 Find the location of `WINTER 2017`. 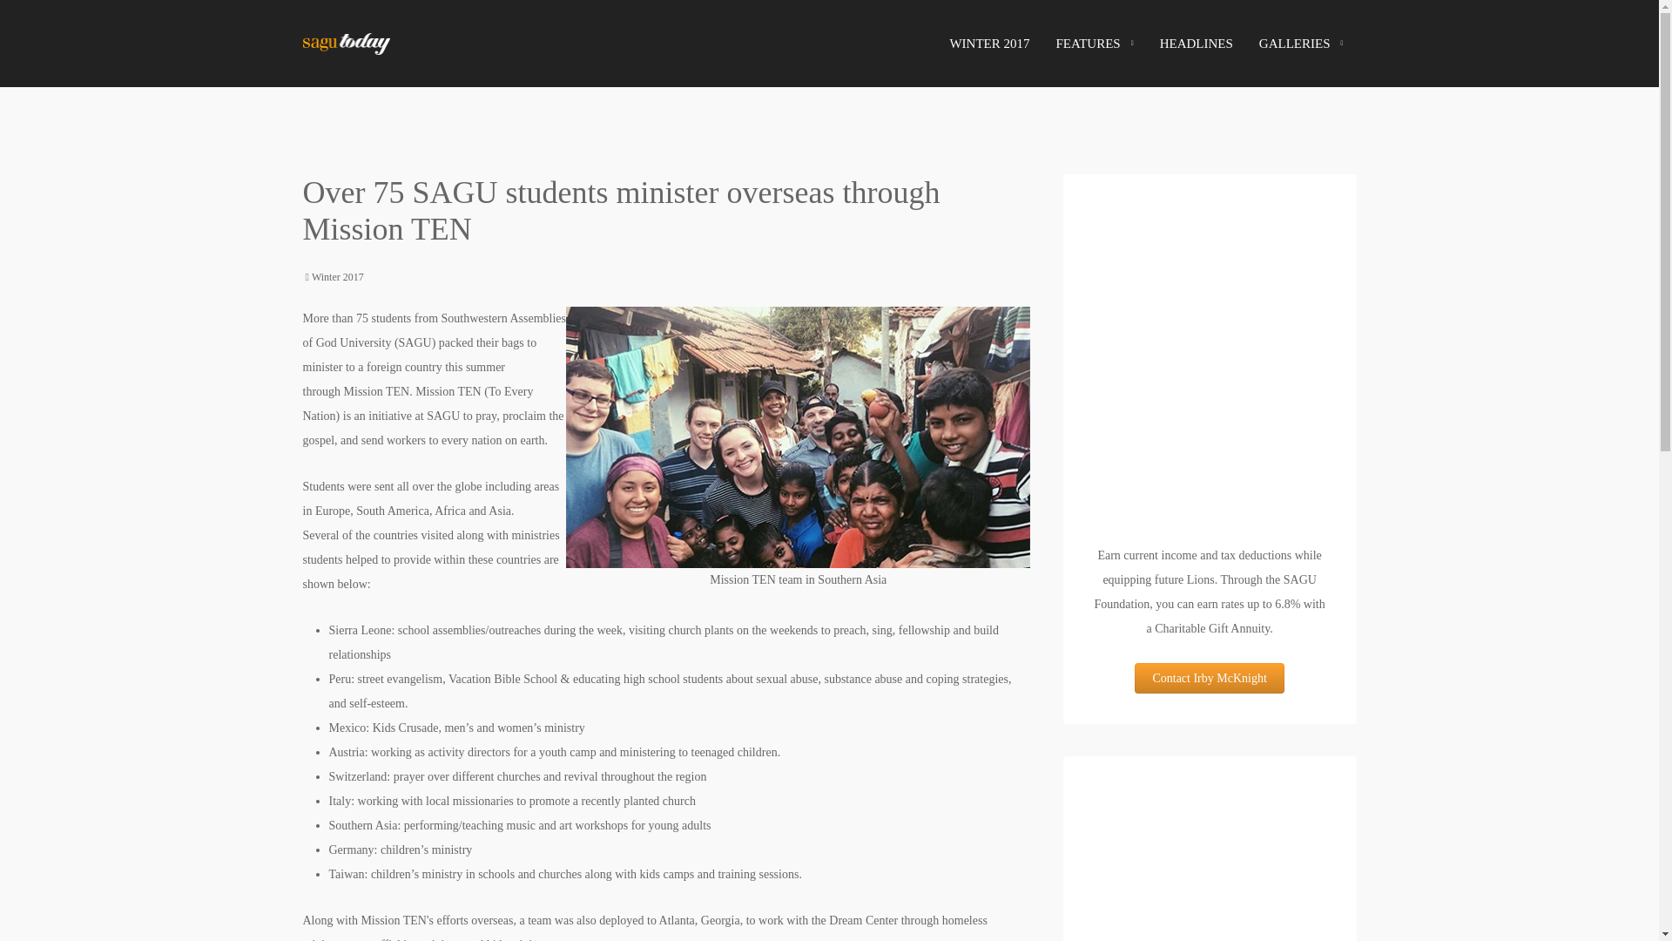

WINTER 2017 is located at coordinates (989, 44).